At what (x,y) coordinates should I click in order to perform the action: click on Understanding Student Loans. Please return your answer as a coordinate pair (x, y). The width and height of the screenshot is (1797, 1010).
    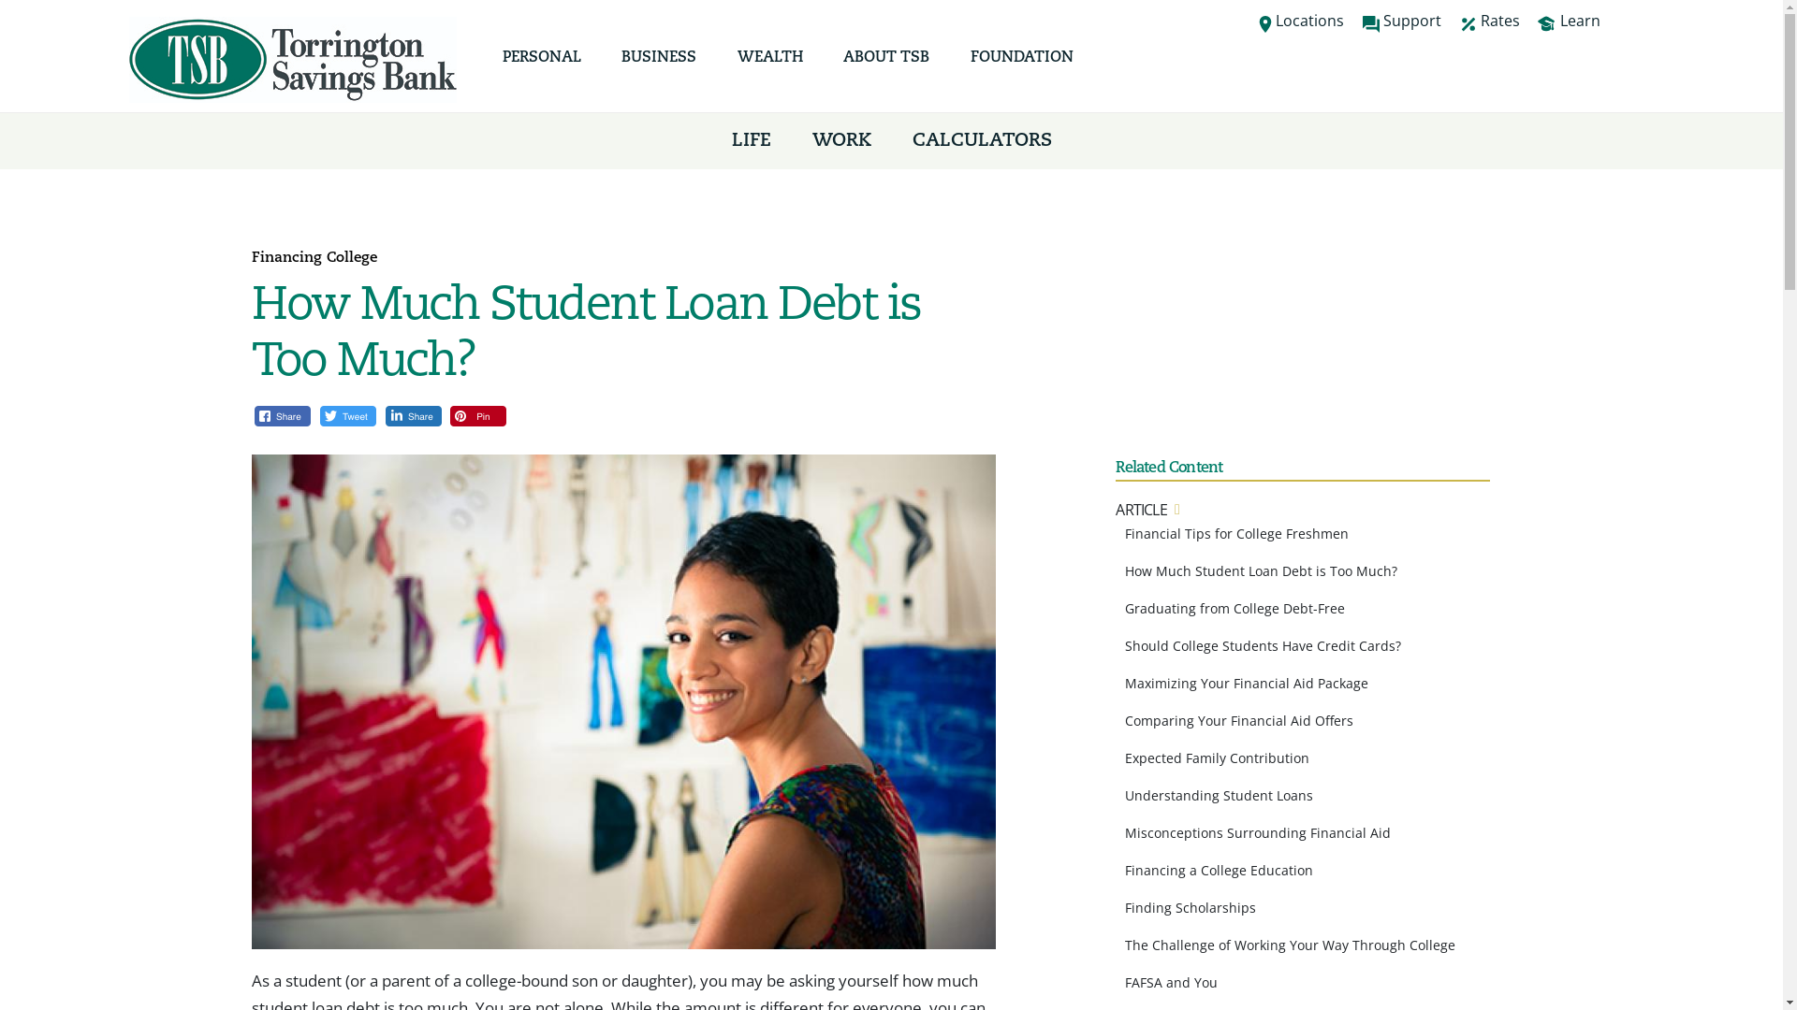
    Looking at the image, I should click on (1219, 795).